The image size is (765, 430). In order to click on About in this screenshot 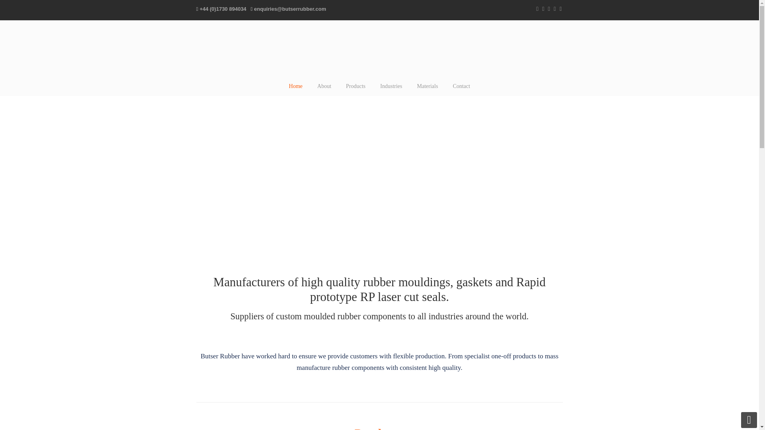, I will do `click(324, 86)`.